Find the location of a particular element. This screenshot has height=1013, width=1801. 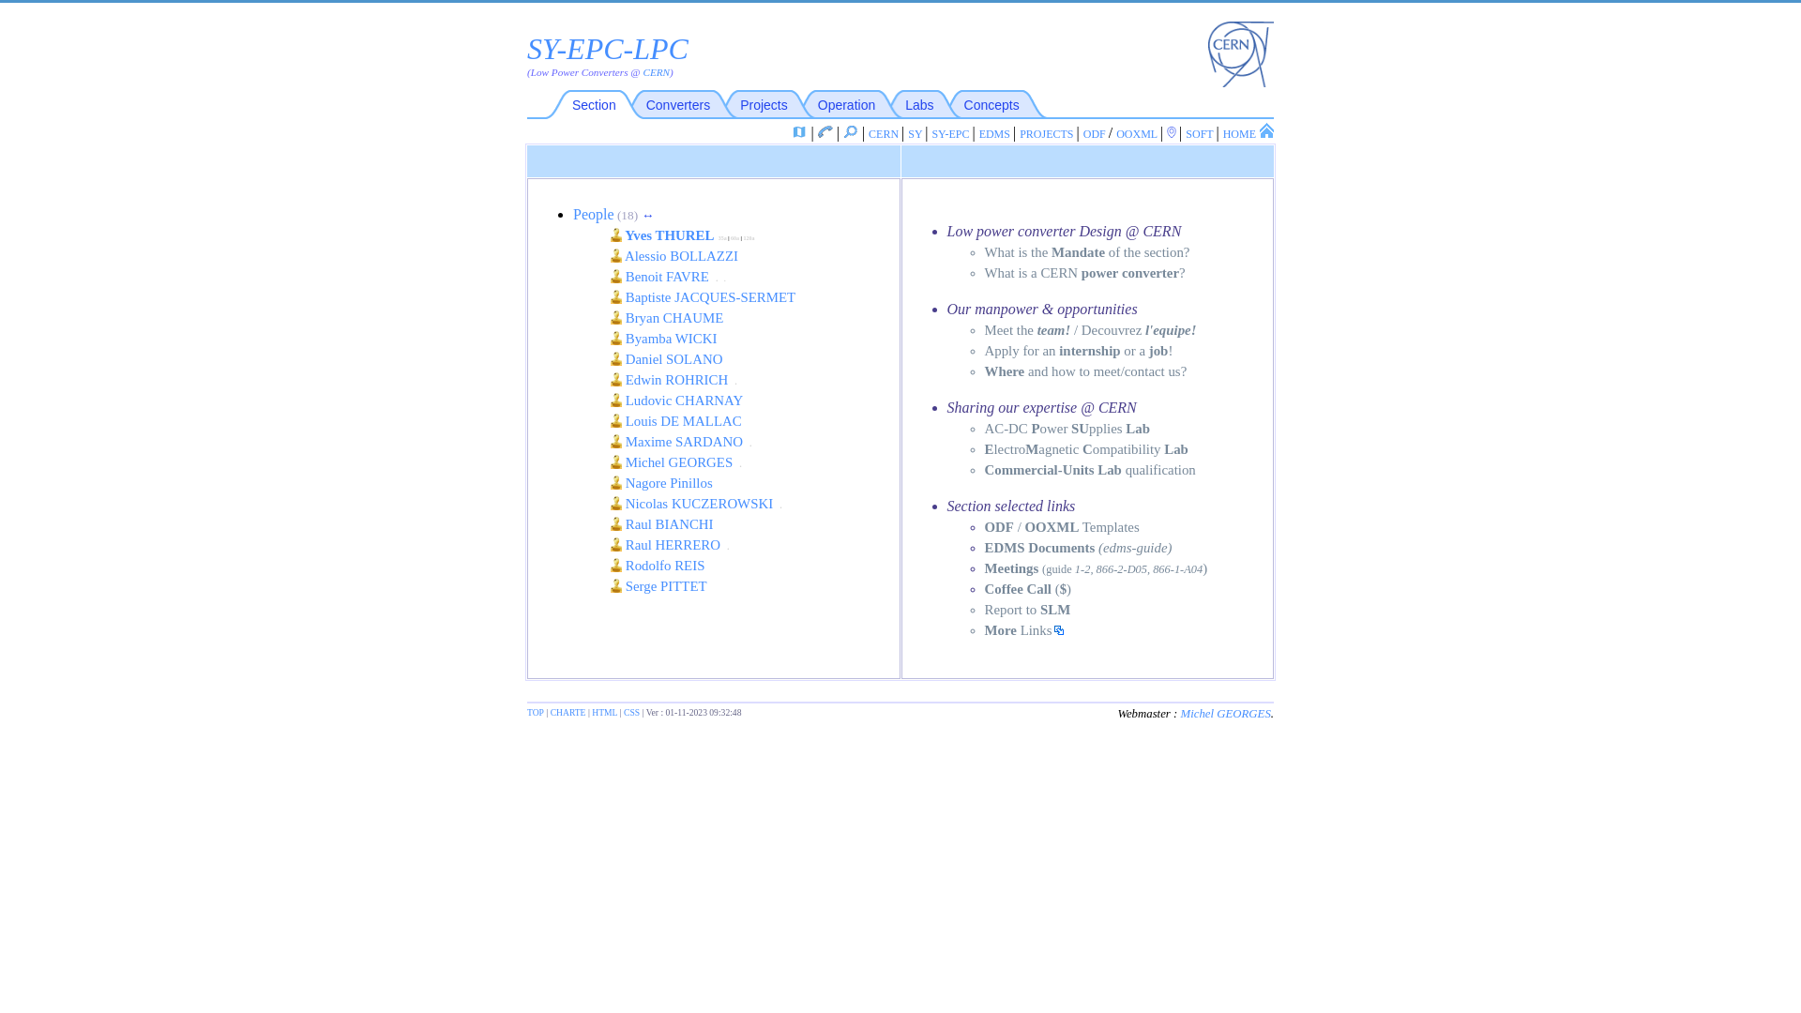

SOFT is located at coordinates (1201, 134).